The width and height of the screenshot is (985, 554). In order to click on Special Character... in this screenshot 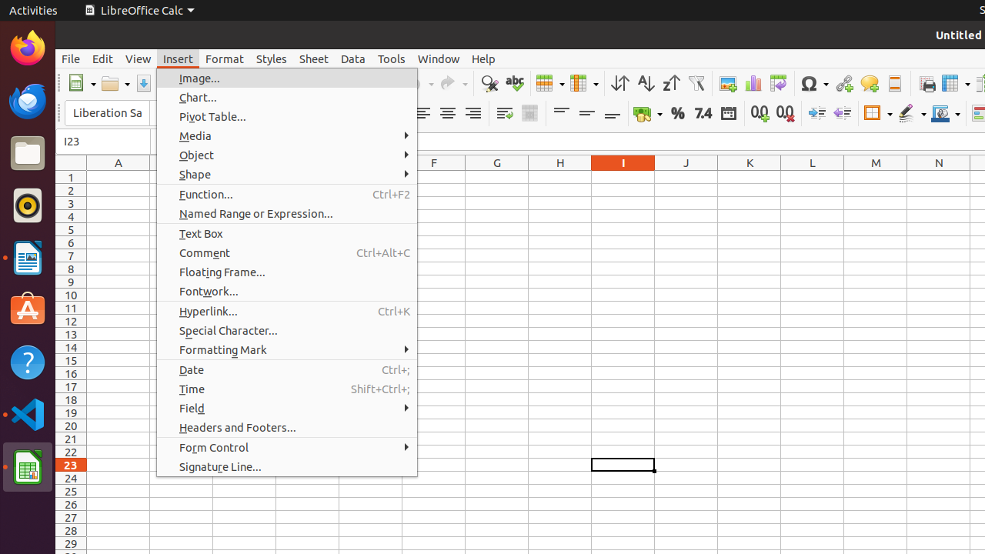, I will do `click(287, 331)`.